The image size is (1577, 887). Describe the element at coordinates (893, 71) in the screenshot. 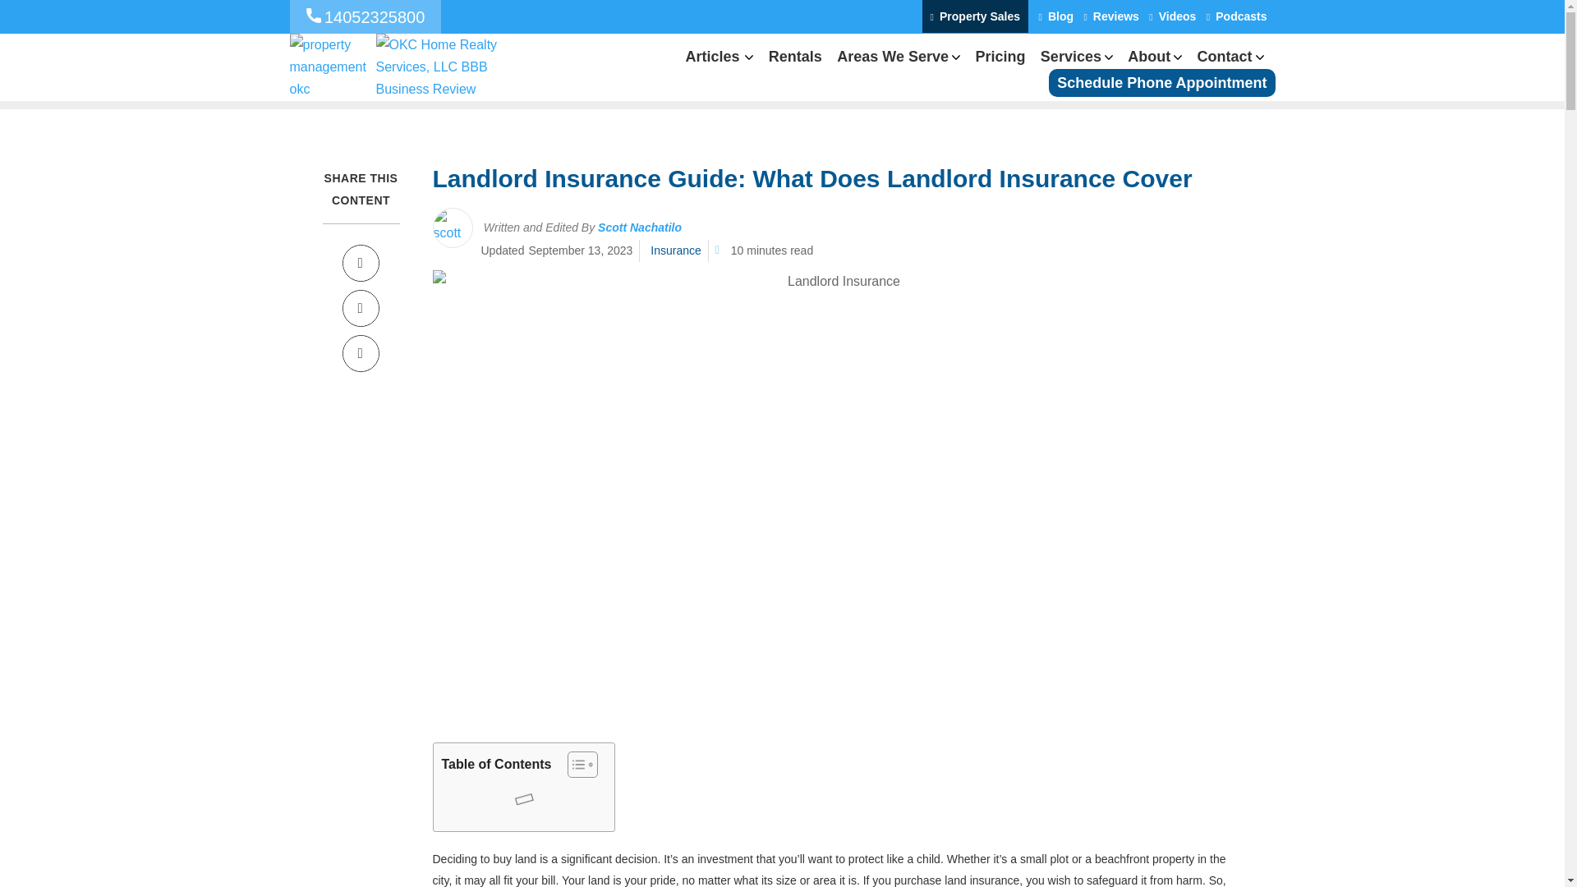

I see `Areas We Serve` at that location.